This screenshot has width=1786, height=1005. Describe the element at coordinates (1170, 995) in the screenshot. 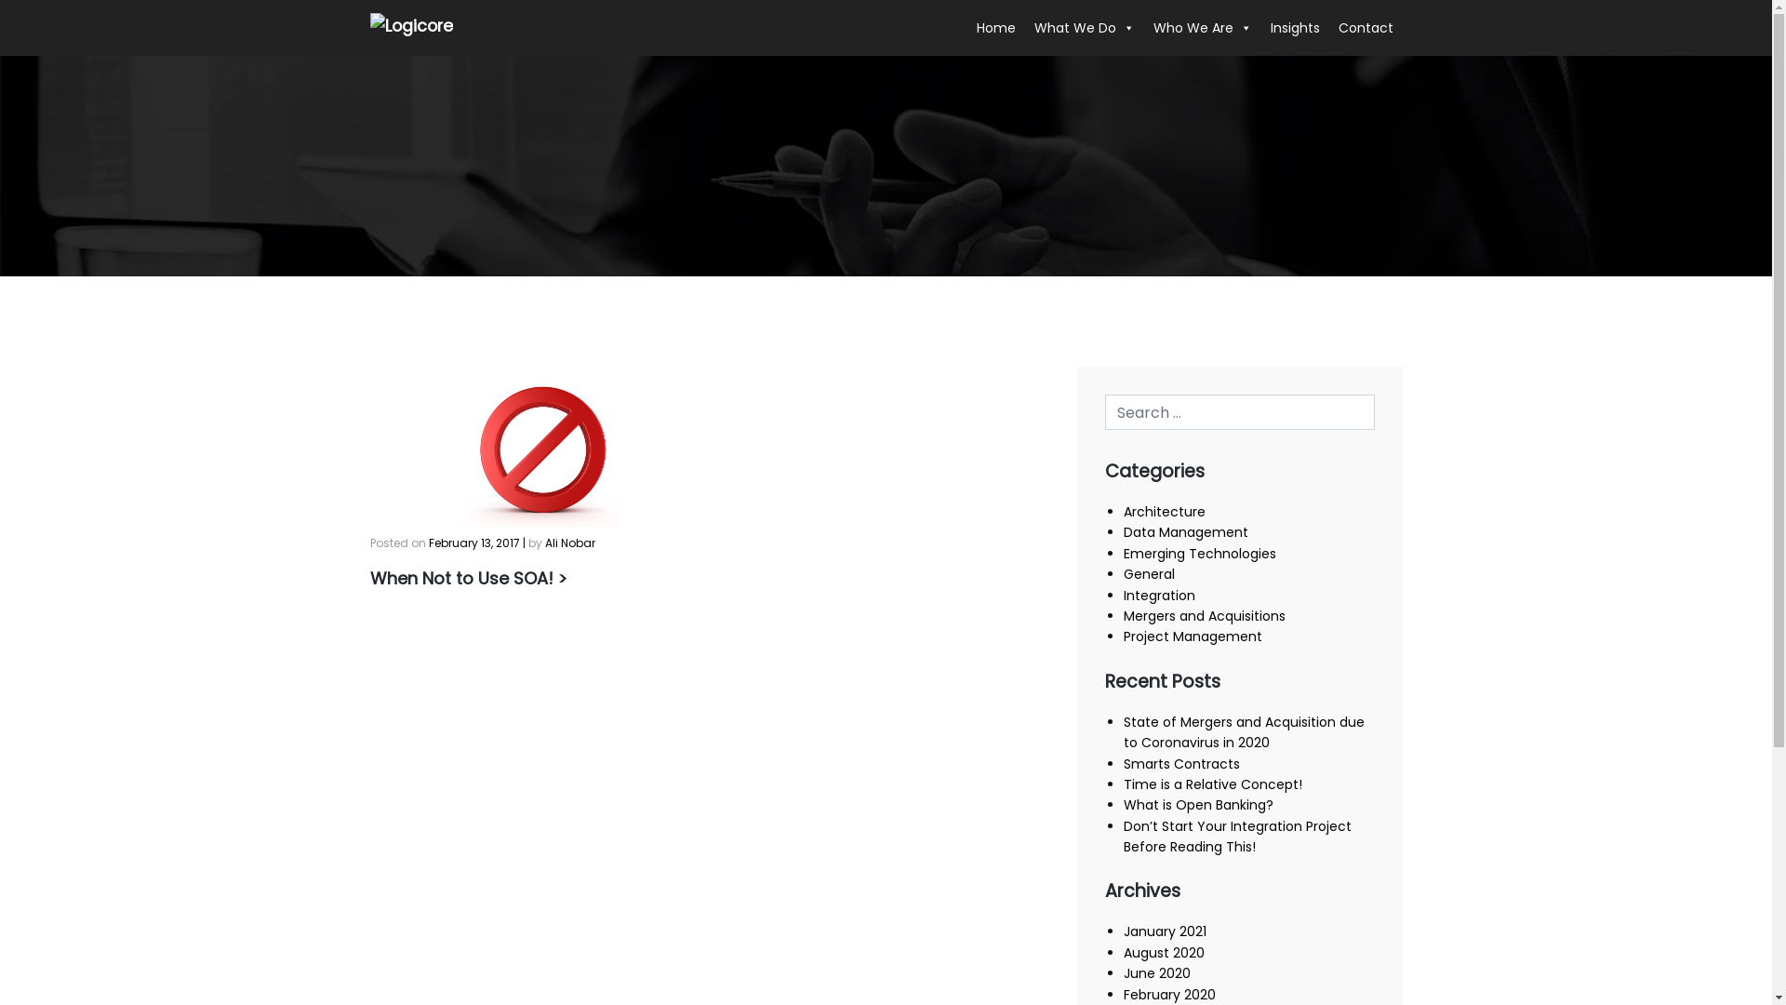

I see `February 2020` at that location.